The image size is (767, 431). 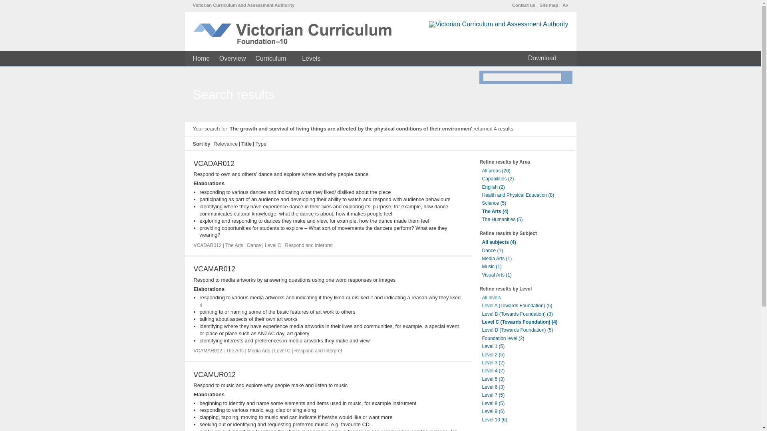 I want to click on Link will open in a new window, so click(x=243, y=5).